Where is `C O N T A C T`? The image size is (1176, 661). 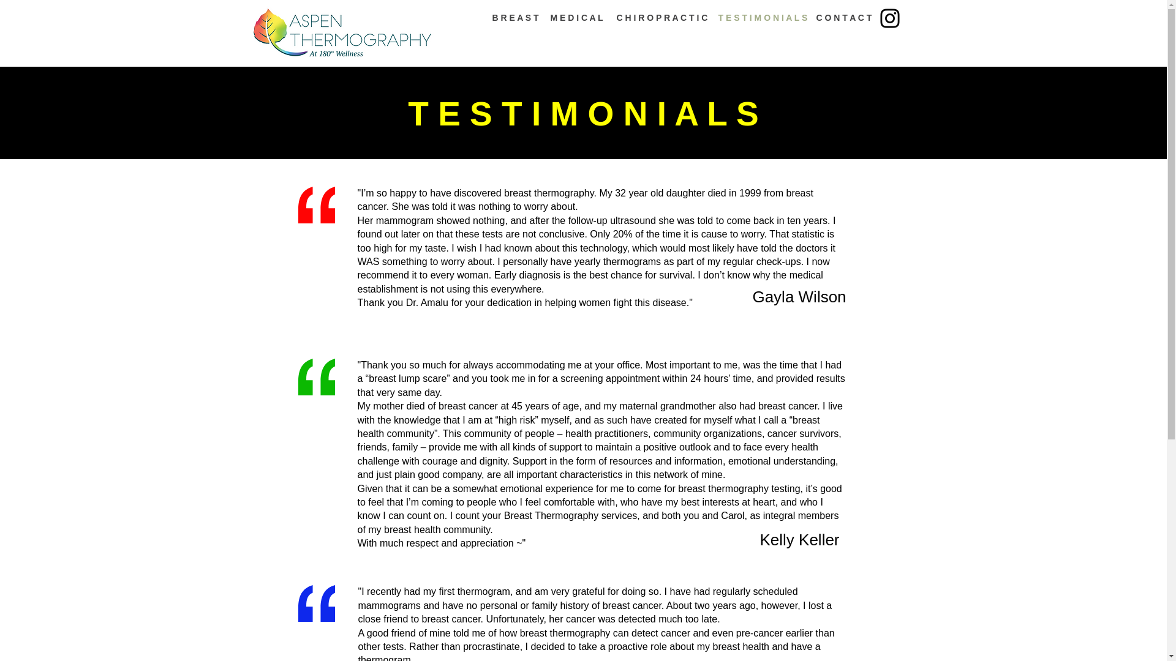
C O N T A C T is located at coordinates (842, 18).